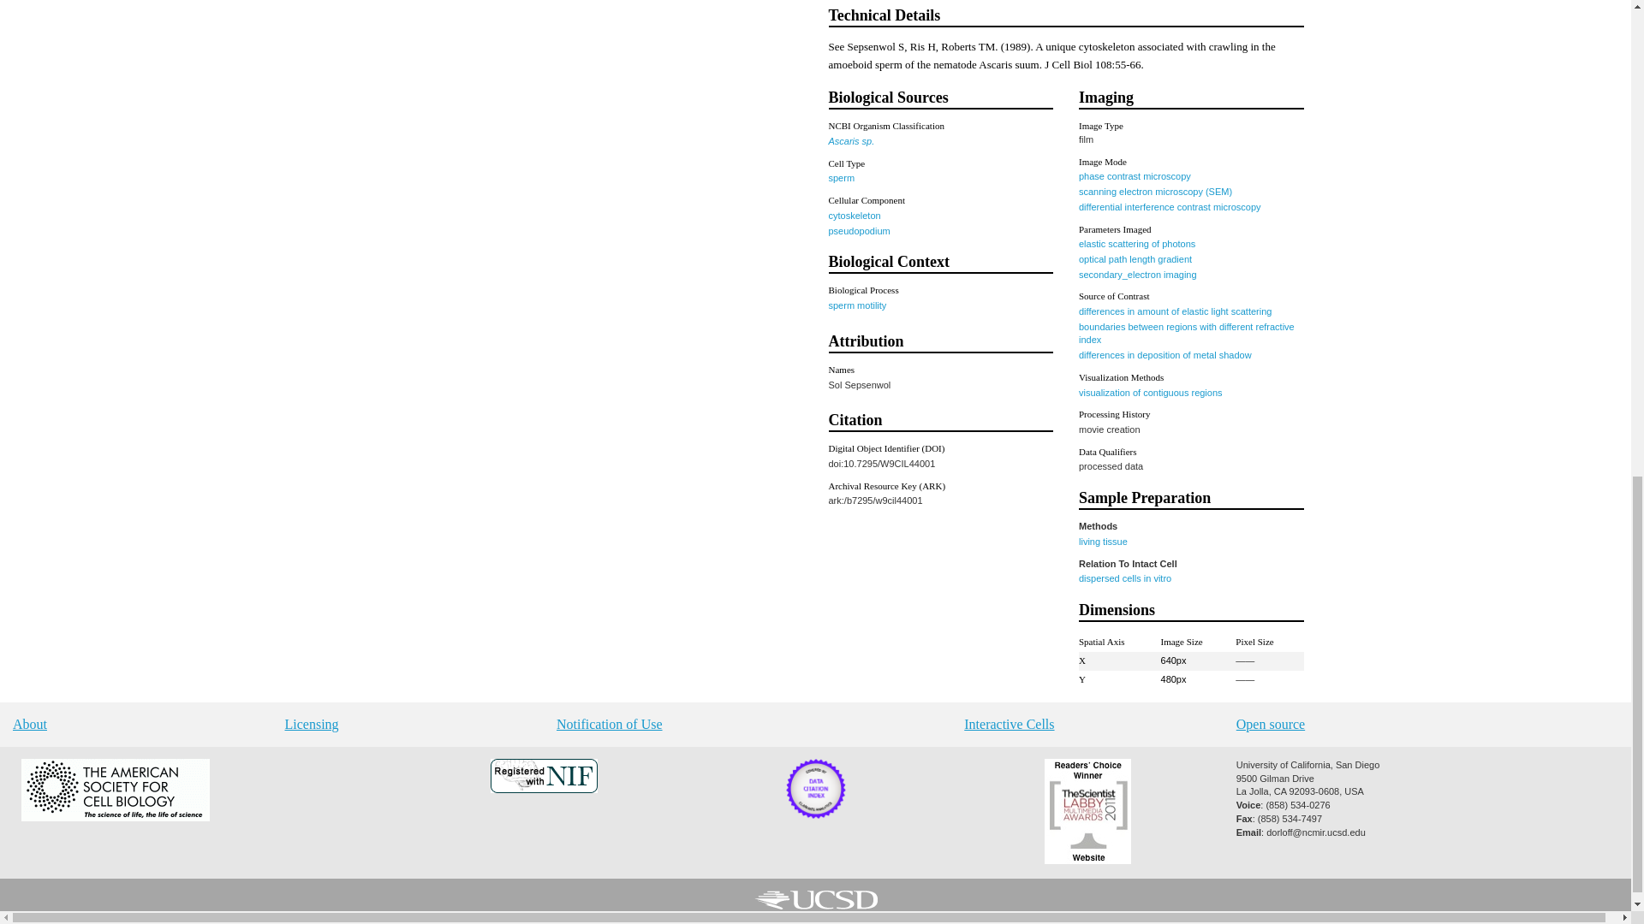  What do you see at coordinates (815, 815) in the screenshot?
I see `Data Citation Index` at bounding box center [815, 815].